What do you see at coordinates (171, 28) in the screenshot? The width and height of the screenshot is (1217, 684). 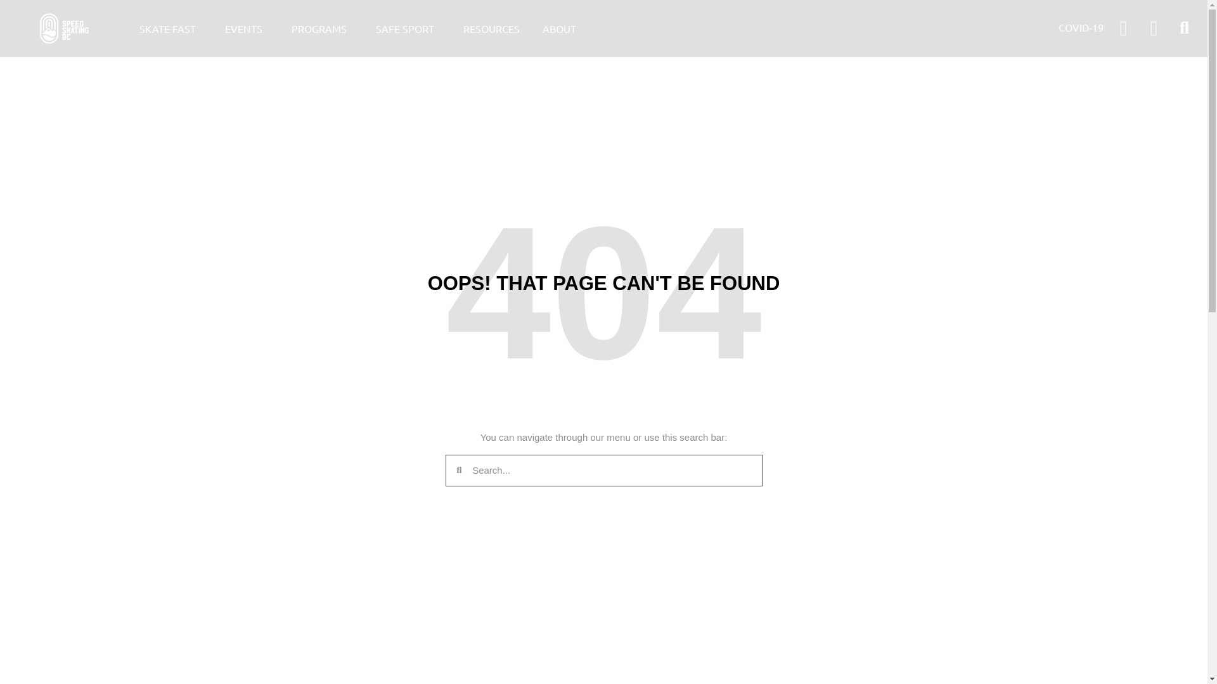 I see `SKATE FAST` at bounding box center [171, 28].